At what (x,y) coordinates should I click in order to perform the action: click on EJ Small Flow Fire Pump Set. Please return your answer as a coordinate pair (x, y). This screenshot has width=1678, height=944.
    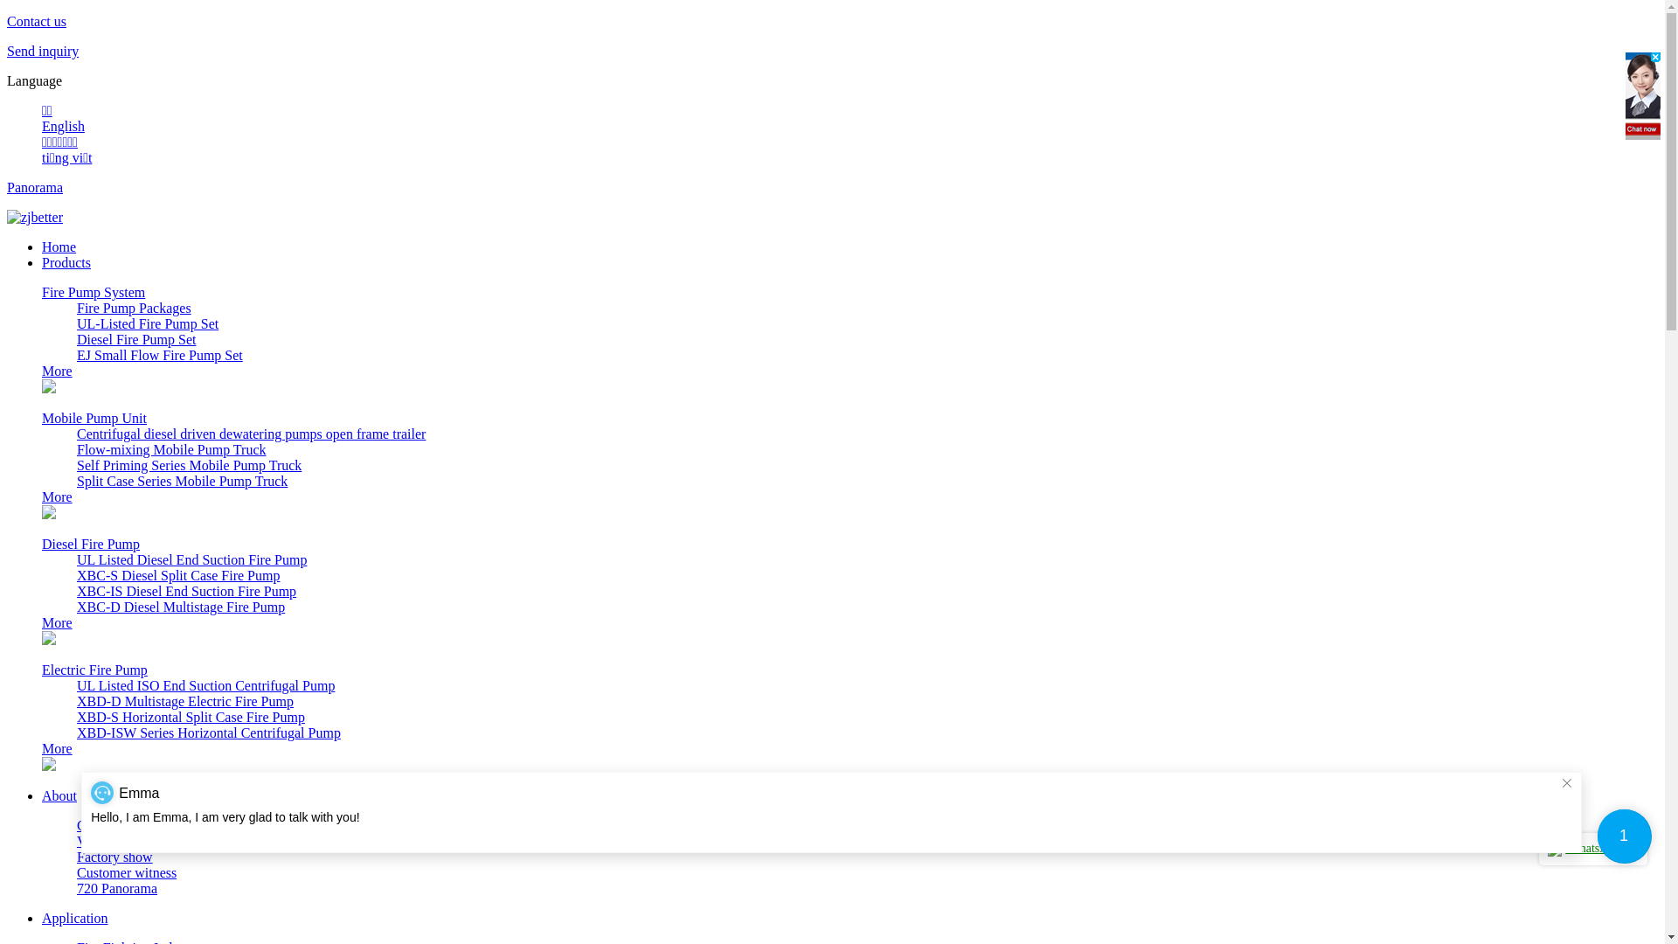
    Looking at the image, I should click on (160, 355).